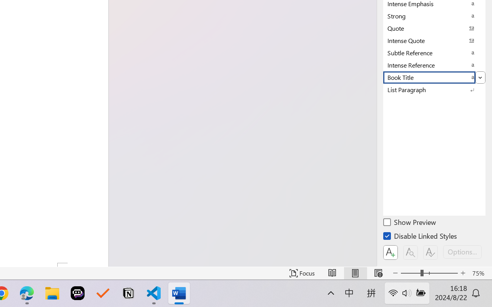  I want to click on Zoom 75%, so click(480, 273).